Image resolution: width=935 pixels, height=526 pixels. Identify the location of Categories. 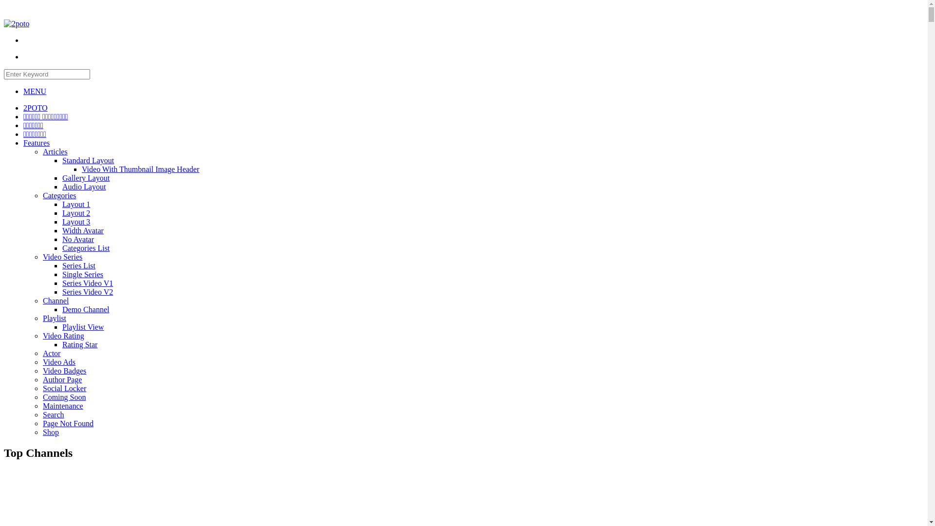
(59, 196).